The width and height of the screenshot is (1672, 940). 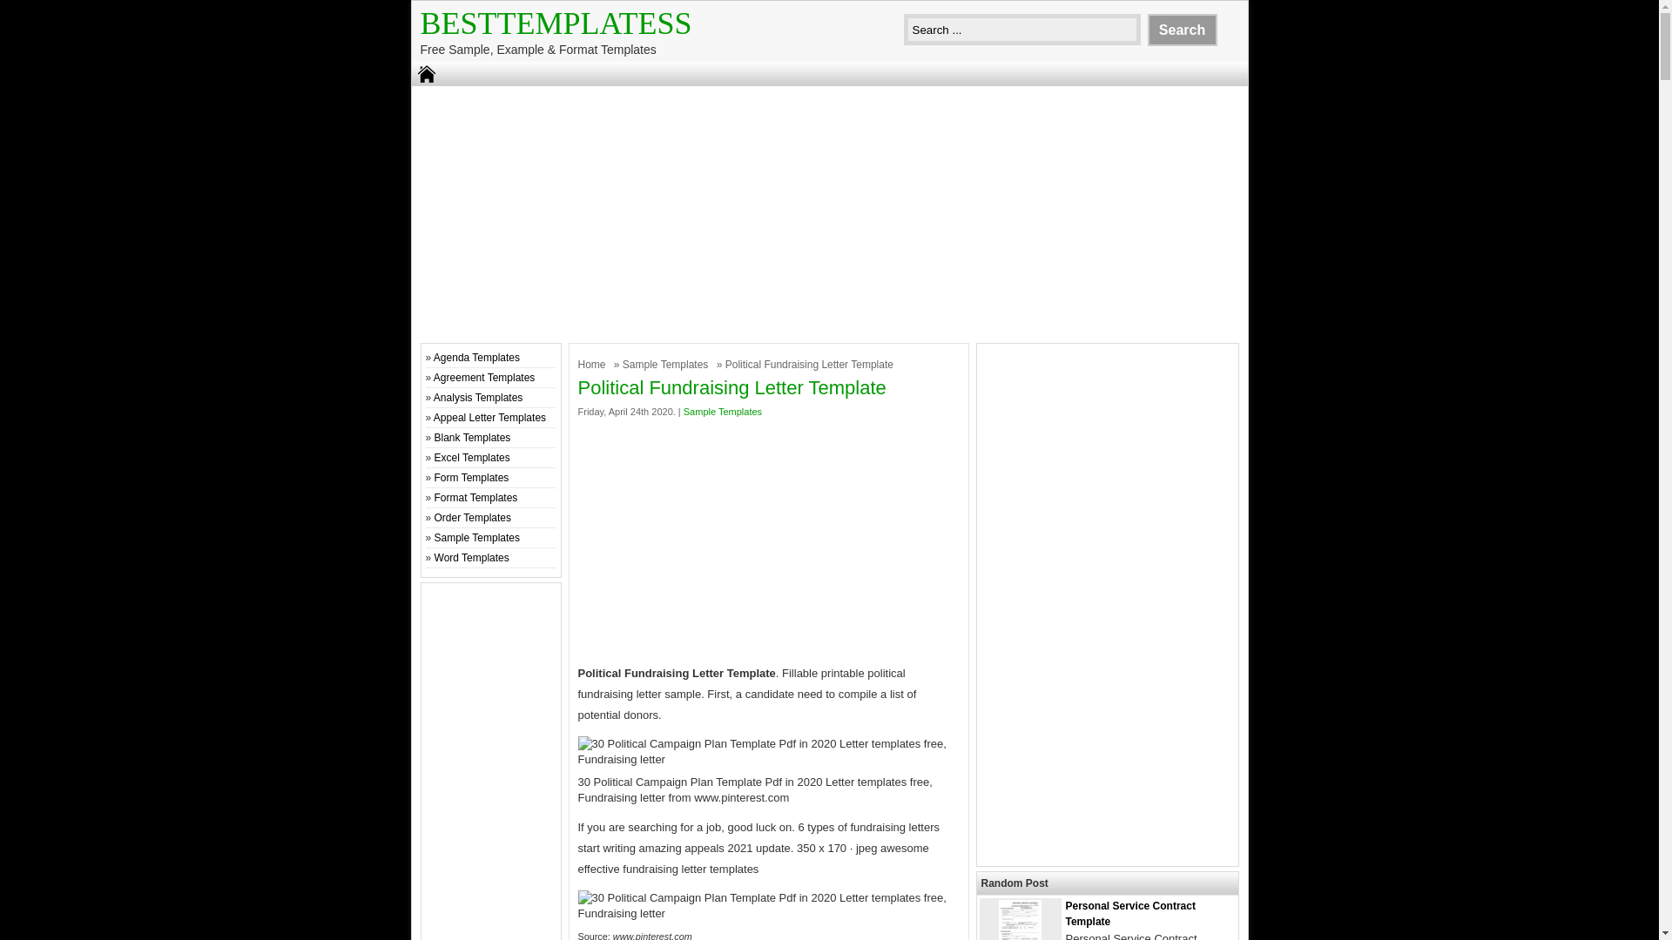 I want to click on Sample Templates, so click(x=723, y=411).